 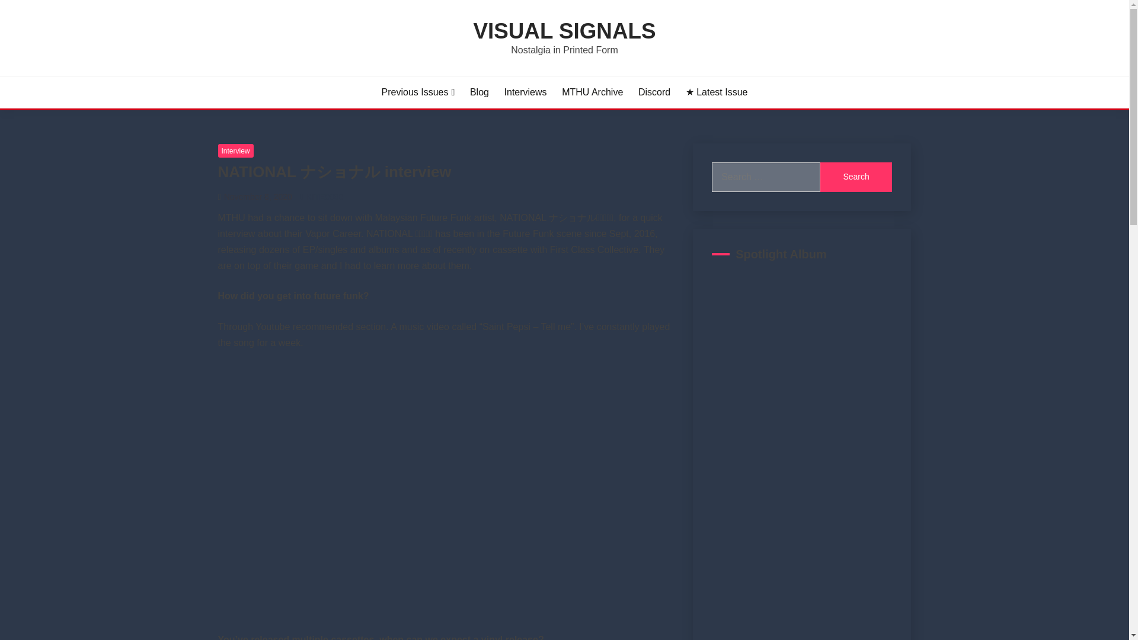 What do you see at coordinates (856, 177) in the screenshot?
I see `Search` at bounding box center [856, 177].